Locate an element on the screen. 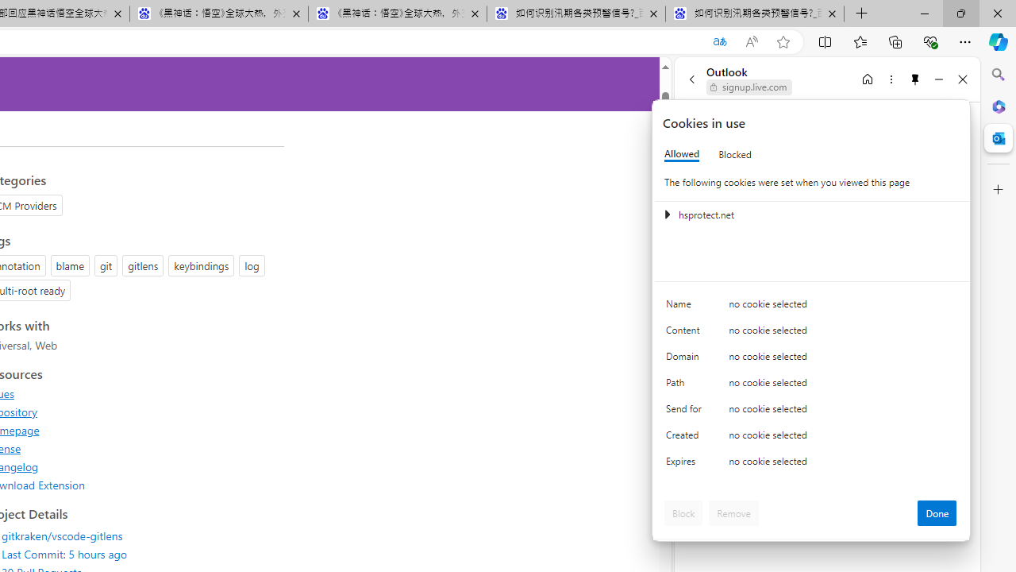 Image resolution: width=1016 pixels, height=572 pixels. Expires is located at coordinates (686, 466).